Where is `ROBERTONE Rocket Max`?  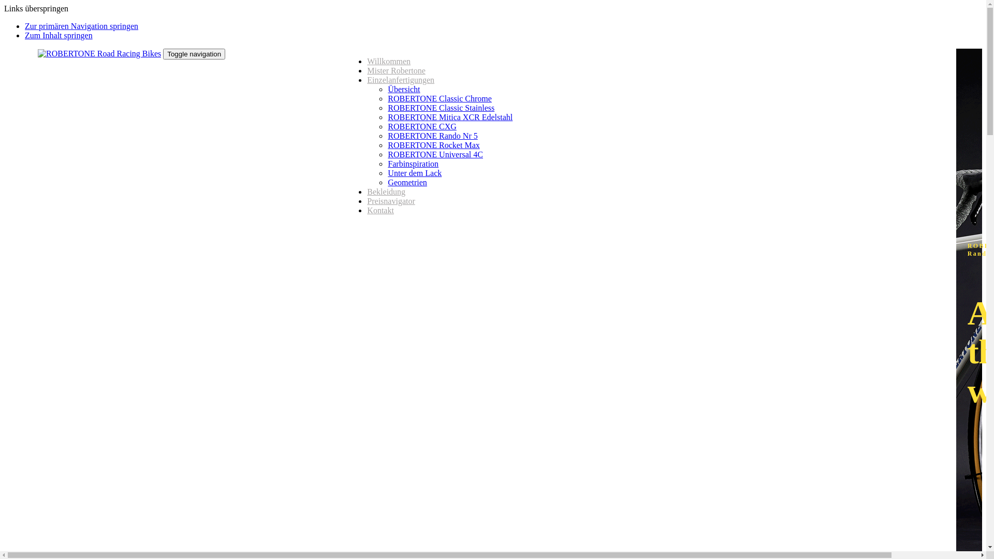 ROBERTONE Rocket Max is located at coordinates (434, 145).